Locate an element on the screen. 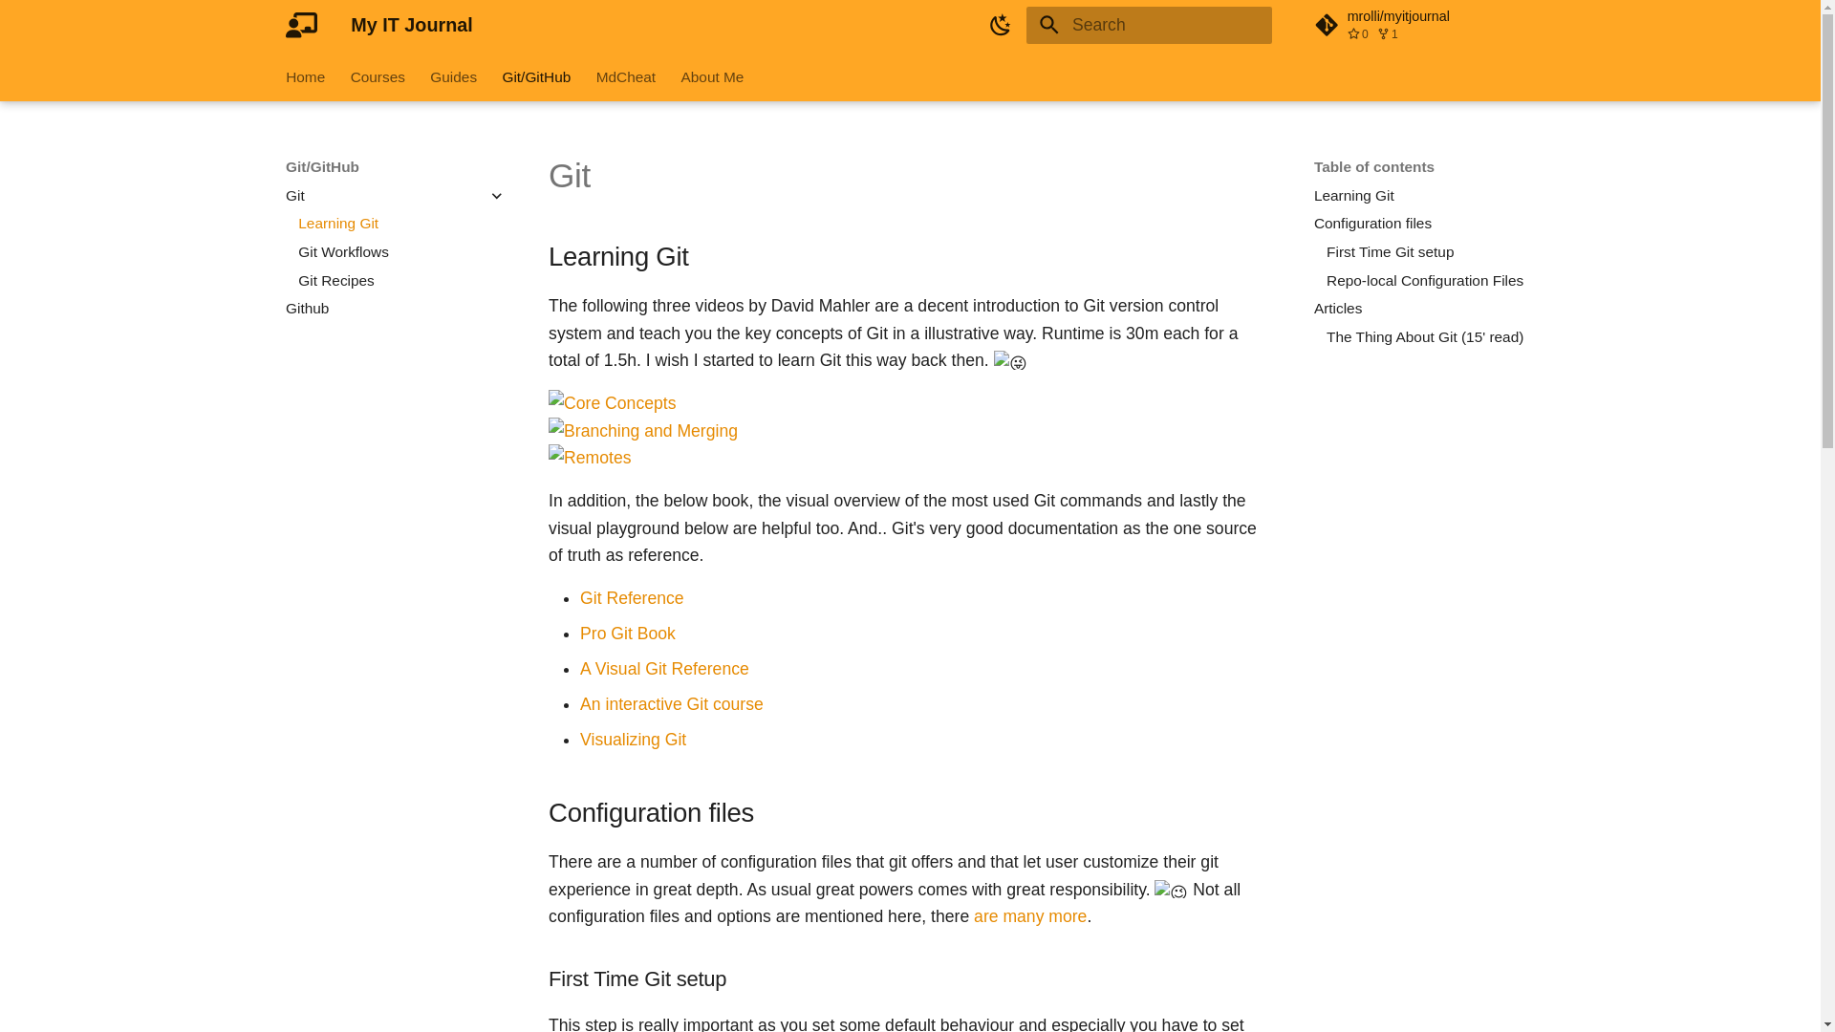  Switch to dark mode is located at coordinates (1001, 25).